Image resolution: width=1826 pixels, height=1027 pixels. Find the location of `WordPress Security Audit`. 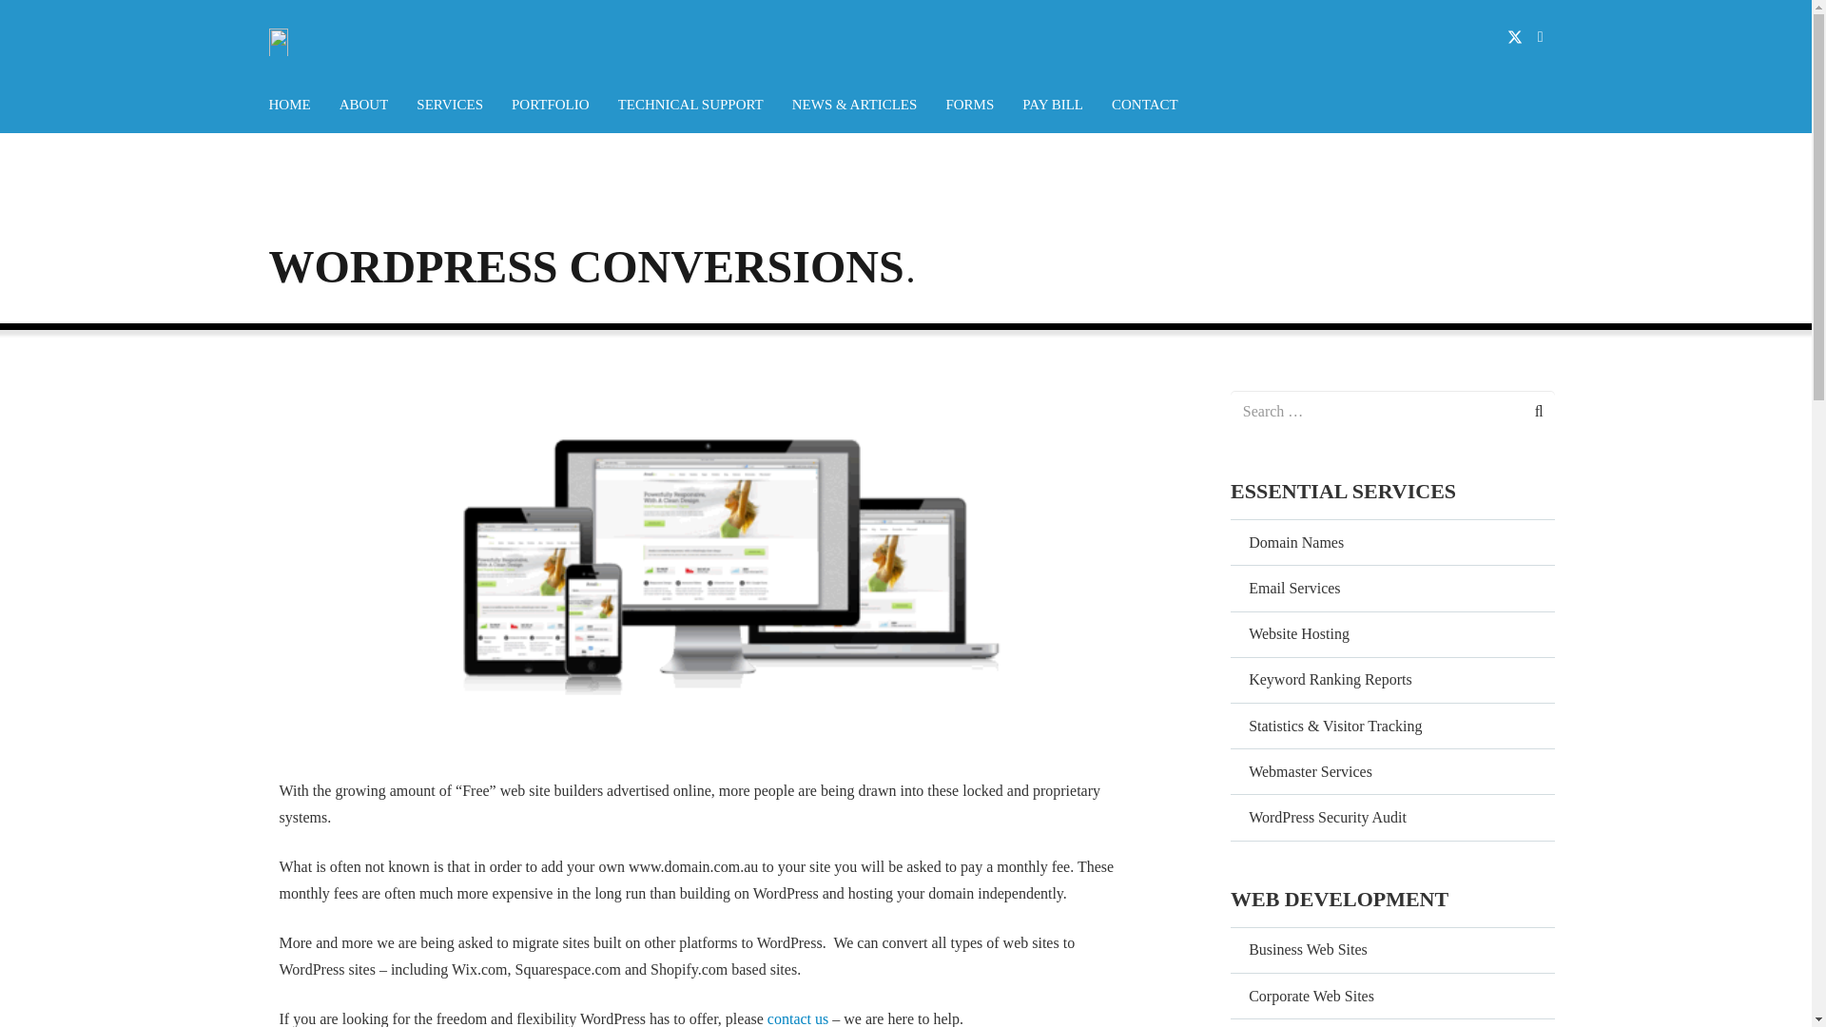

WordPress Security Audit is located at coordinates (1392, 816).